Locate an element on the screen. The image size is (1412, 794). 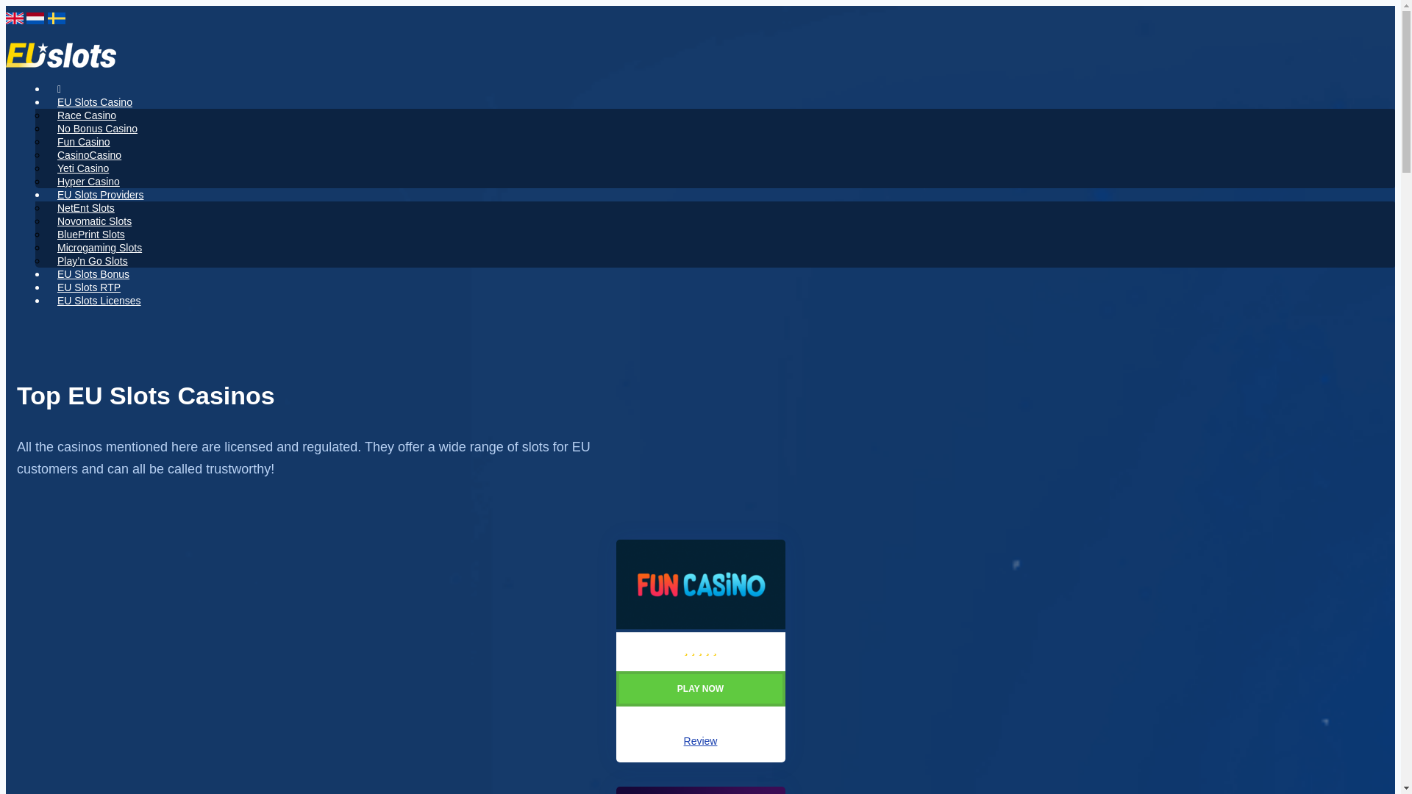
NetEnt Slots is located at coordinates (85, 207).